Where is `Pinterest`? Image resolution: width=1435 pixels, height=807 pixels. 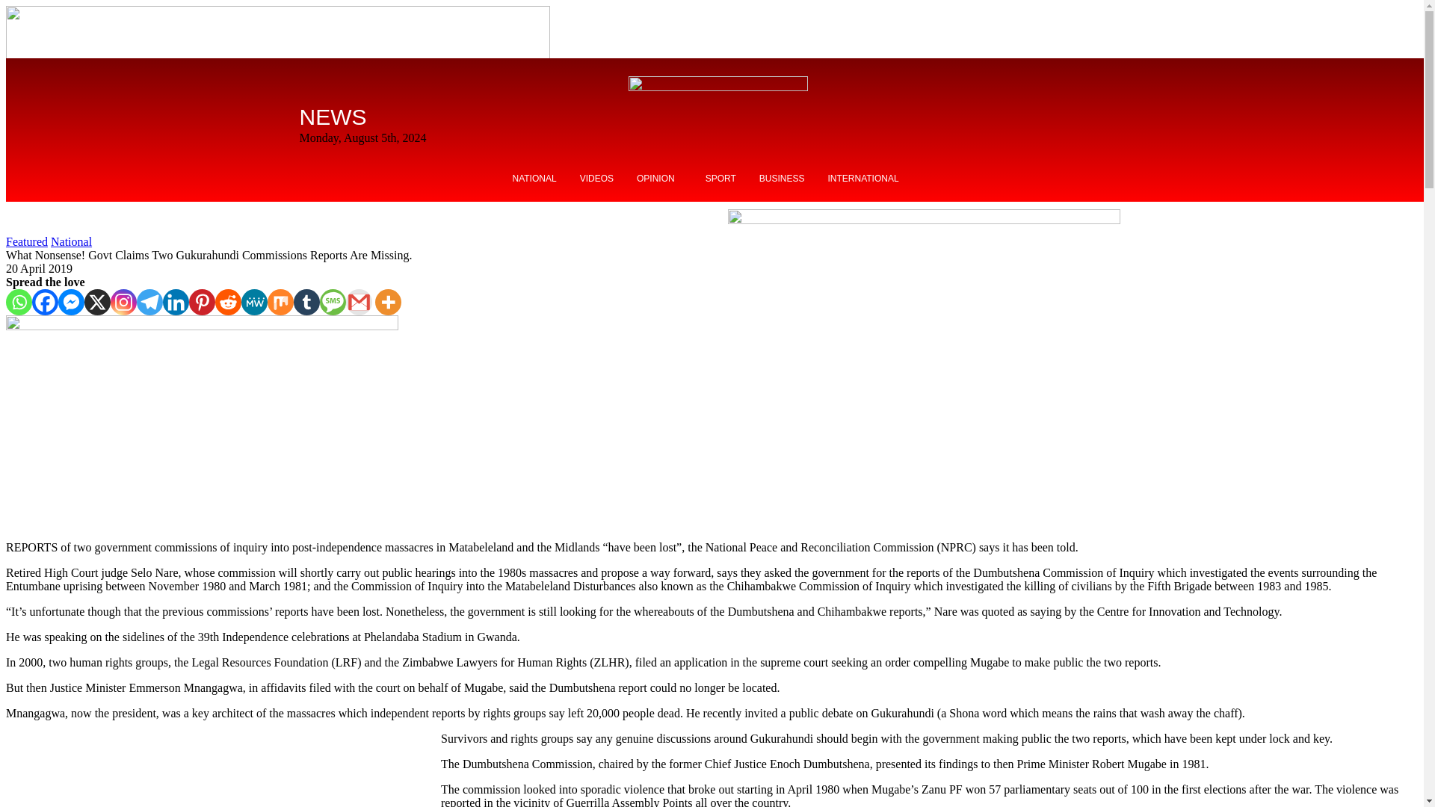
Pinterest is located at coordinates (202, 302).